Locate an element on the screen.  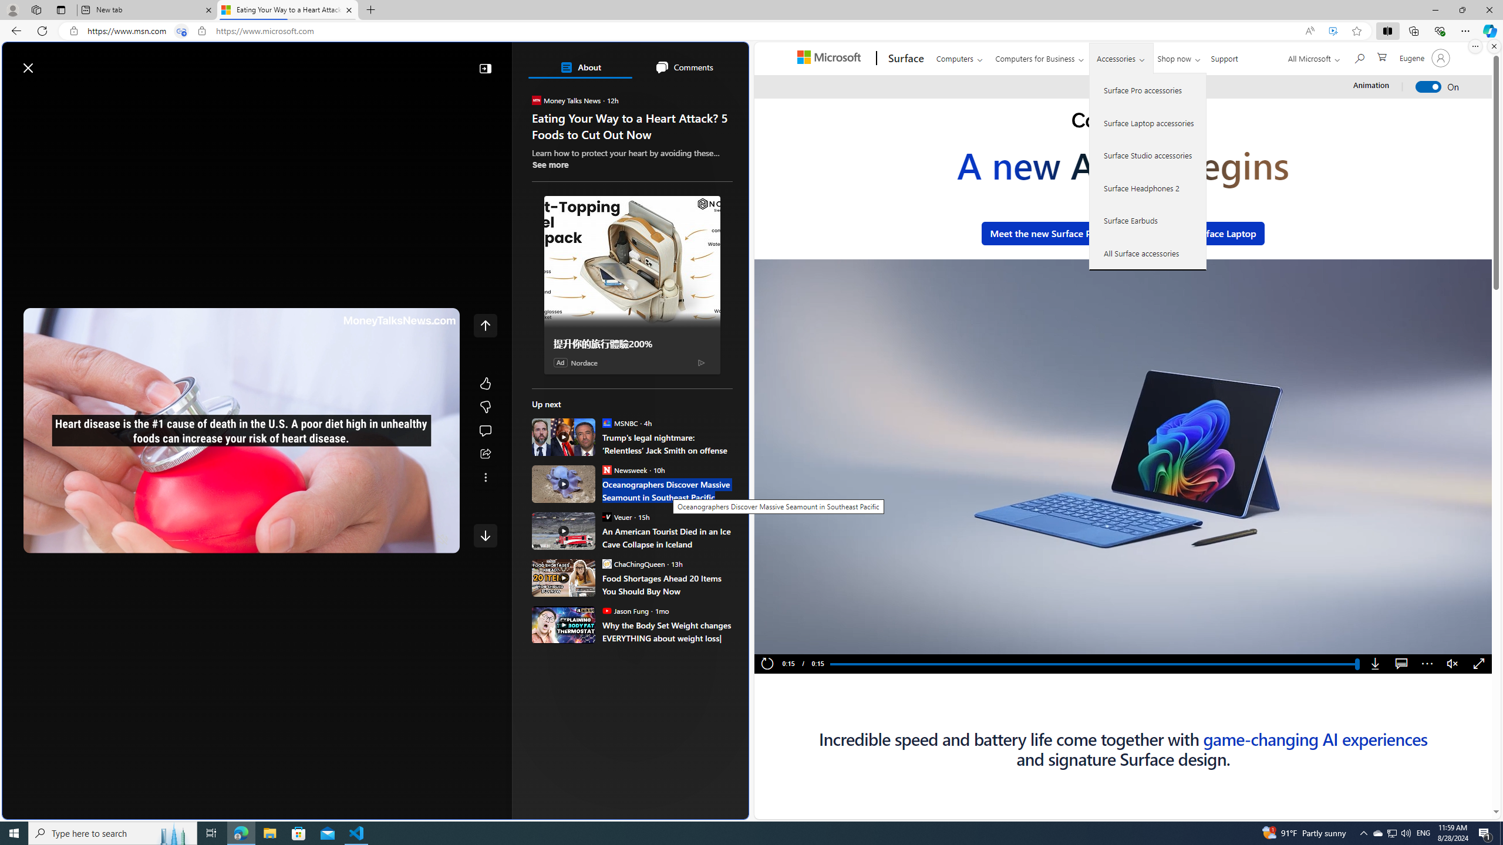
Download is located at coordinates (1376, 664).